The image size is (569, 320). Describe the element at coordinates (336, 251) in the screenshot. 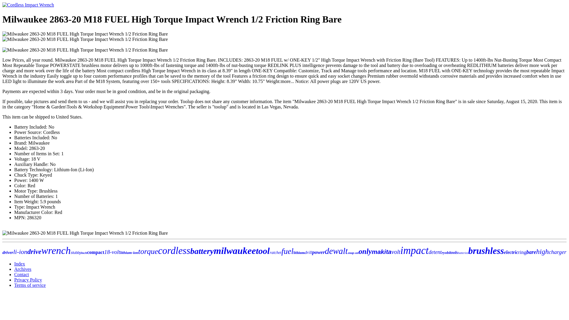

I see `dewalt` at that location.